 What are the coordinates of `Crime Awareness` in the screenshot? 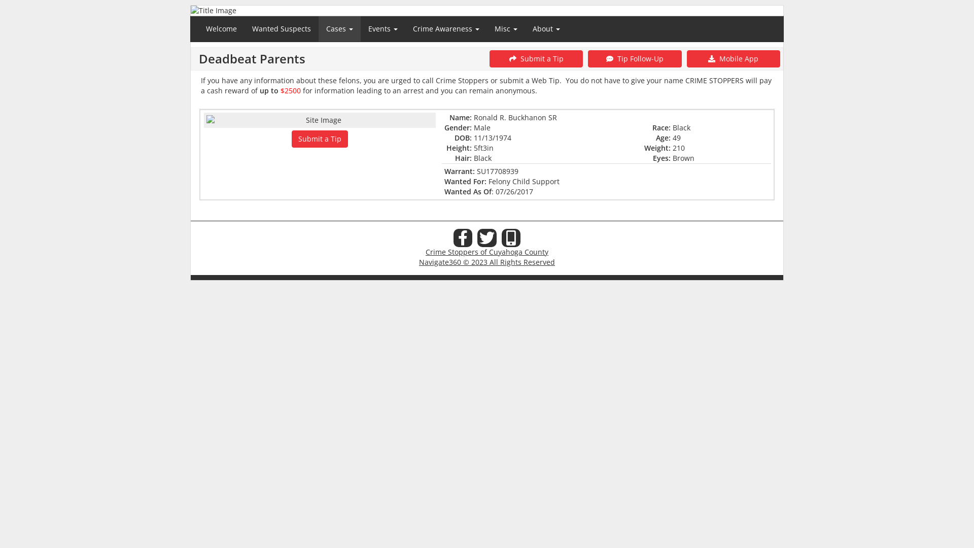 It's located at (446, 29).